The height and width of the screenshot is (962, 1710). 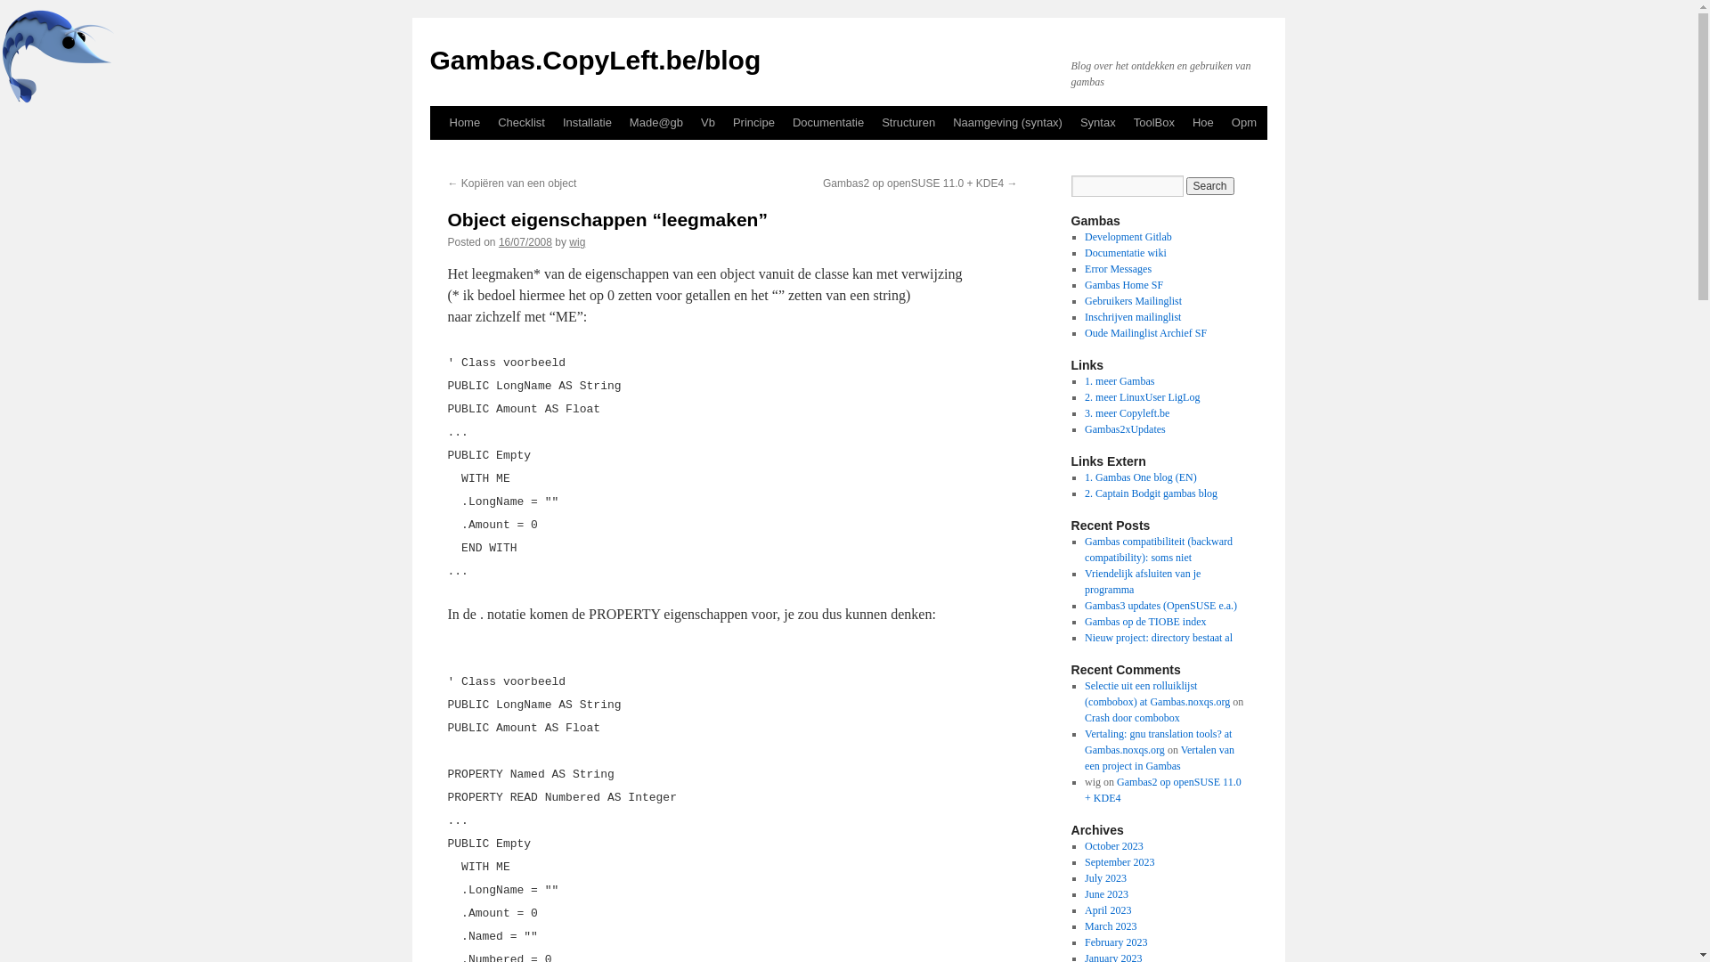 What do you see at coordinates (753, 123) in the screenshot?
I see `Principe` at bounding box center [753, 123].